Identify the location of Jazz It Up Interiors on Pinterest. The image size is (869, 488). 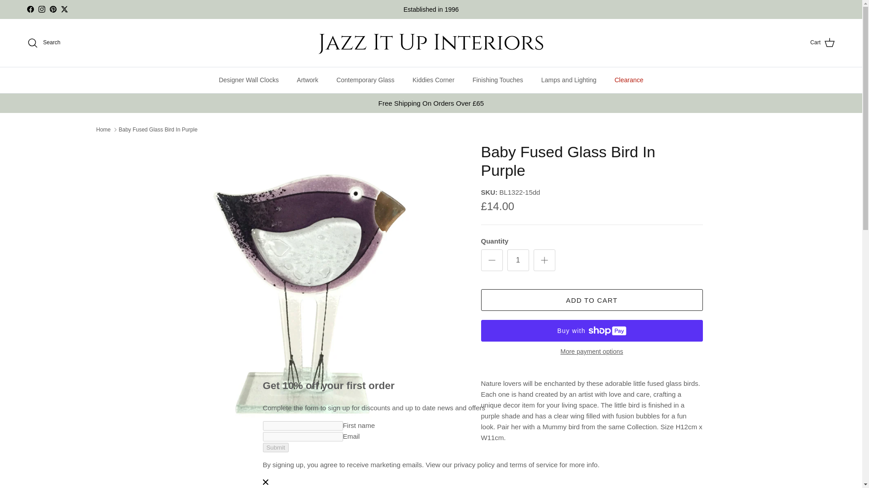
(53, 9).